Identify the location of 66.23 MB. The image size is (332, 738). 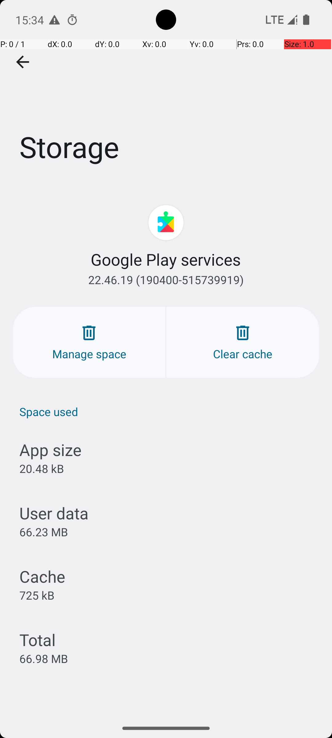
(44, 532).